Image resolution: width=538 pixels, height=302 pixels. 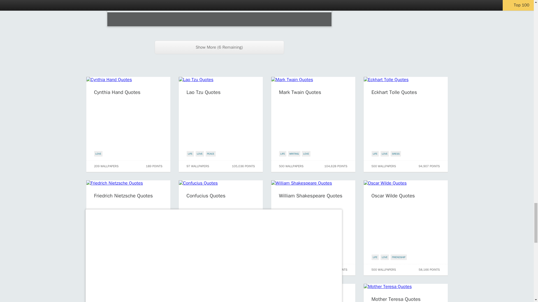 What do you see at coordinates (98, 257) in the screenshot?
I see `LIFE` at bounding box center [98, 257].